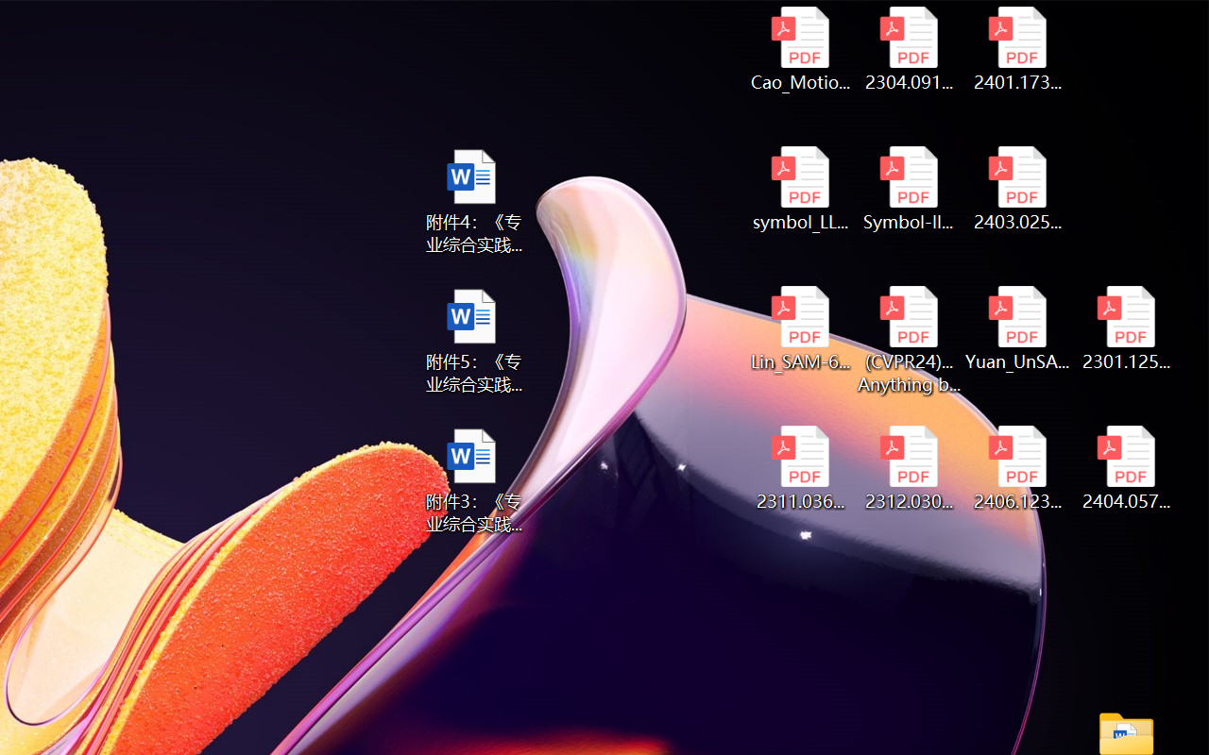  I want to click on 2404.05719v1.pdf, so click(1126, 468).